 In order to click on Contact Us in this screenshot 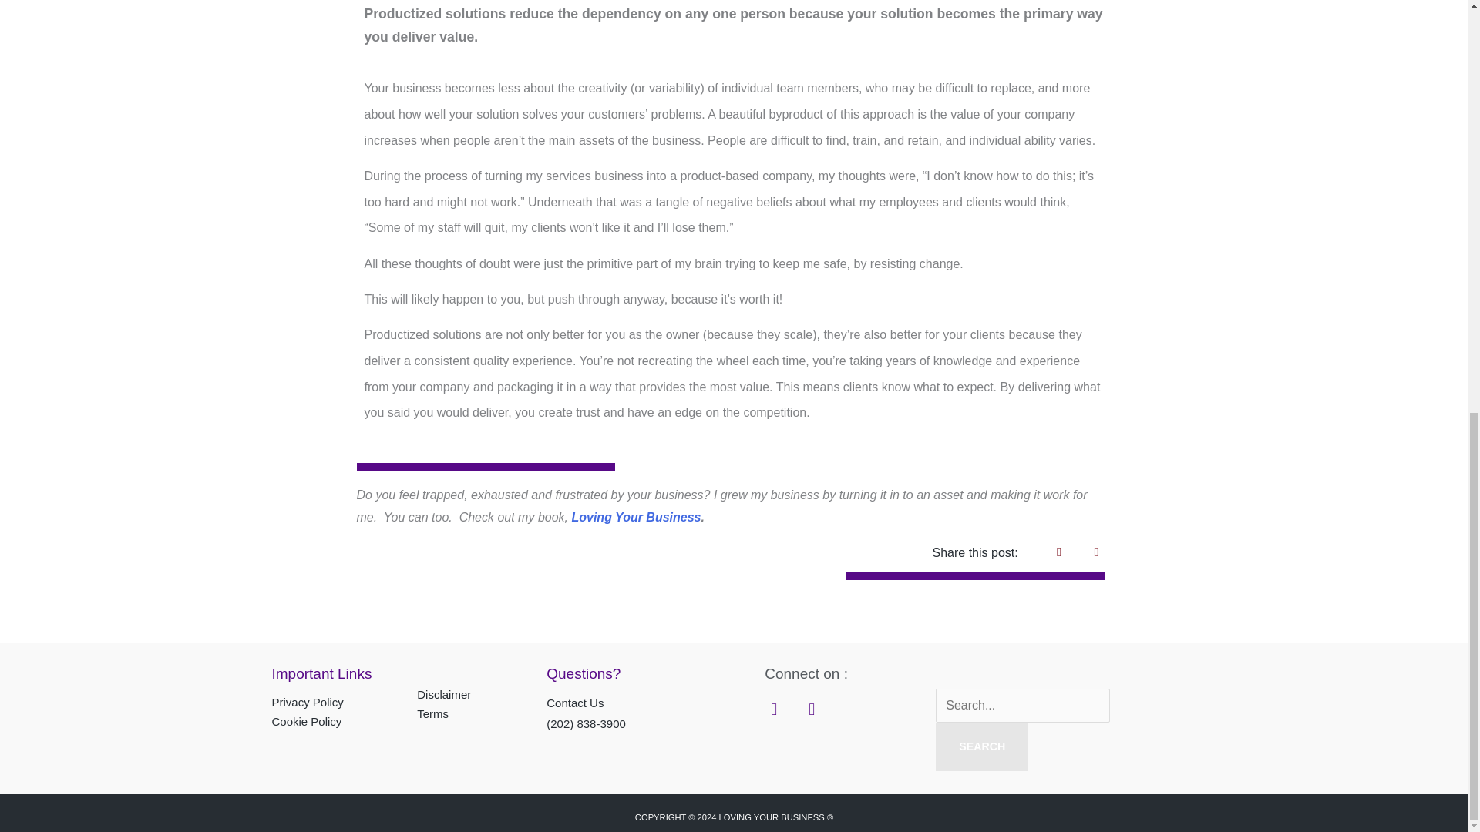, I will do `click(575, 703)`.